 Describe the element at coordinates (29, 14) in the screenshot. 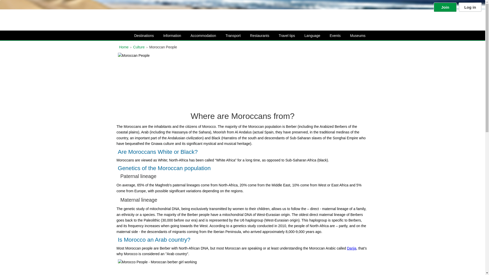

I see `Morocco Guide` at that location.